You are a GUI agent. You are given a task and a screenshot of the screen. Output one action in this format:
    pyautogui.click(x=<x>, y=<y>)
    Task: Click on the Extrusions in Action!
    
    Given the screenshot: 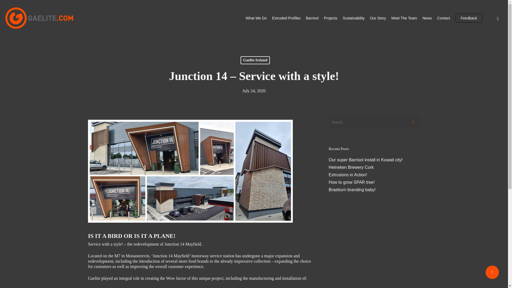 What is the action you would take?
    pyautogui.click(x=374, y=175)
    